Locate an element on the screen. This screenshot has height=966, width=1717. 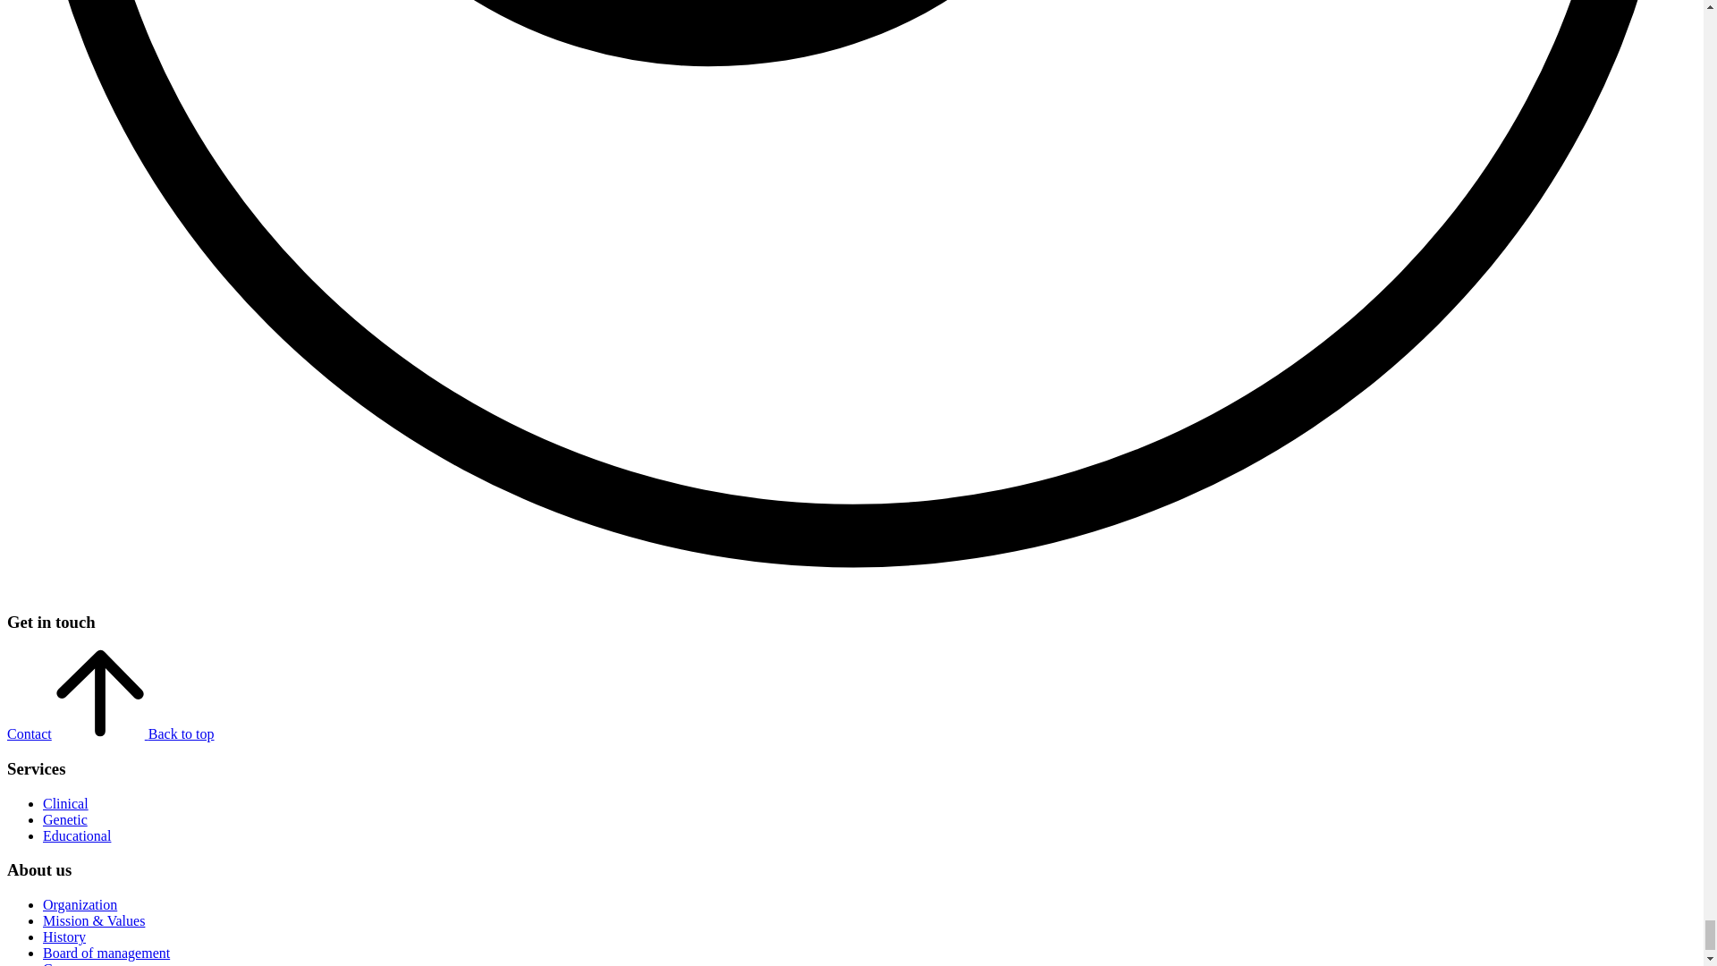
Contact is located at coordinates (29, 733).